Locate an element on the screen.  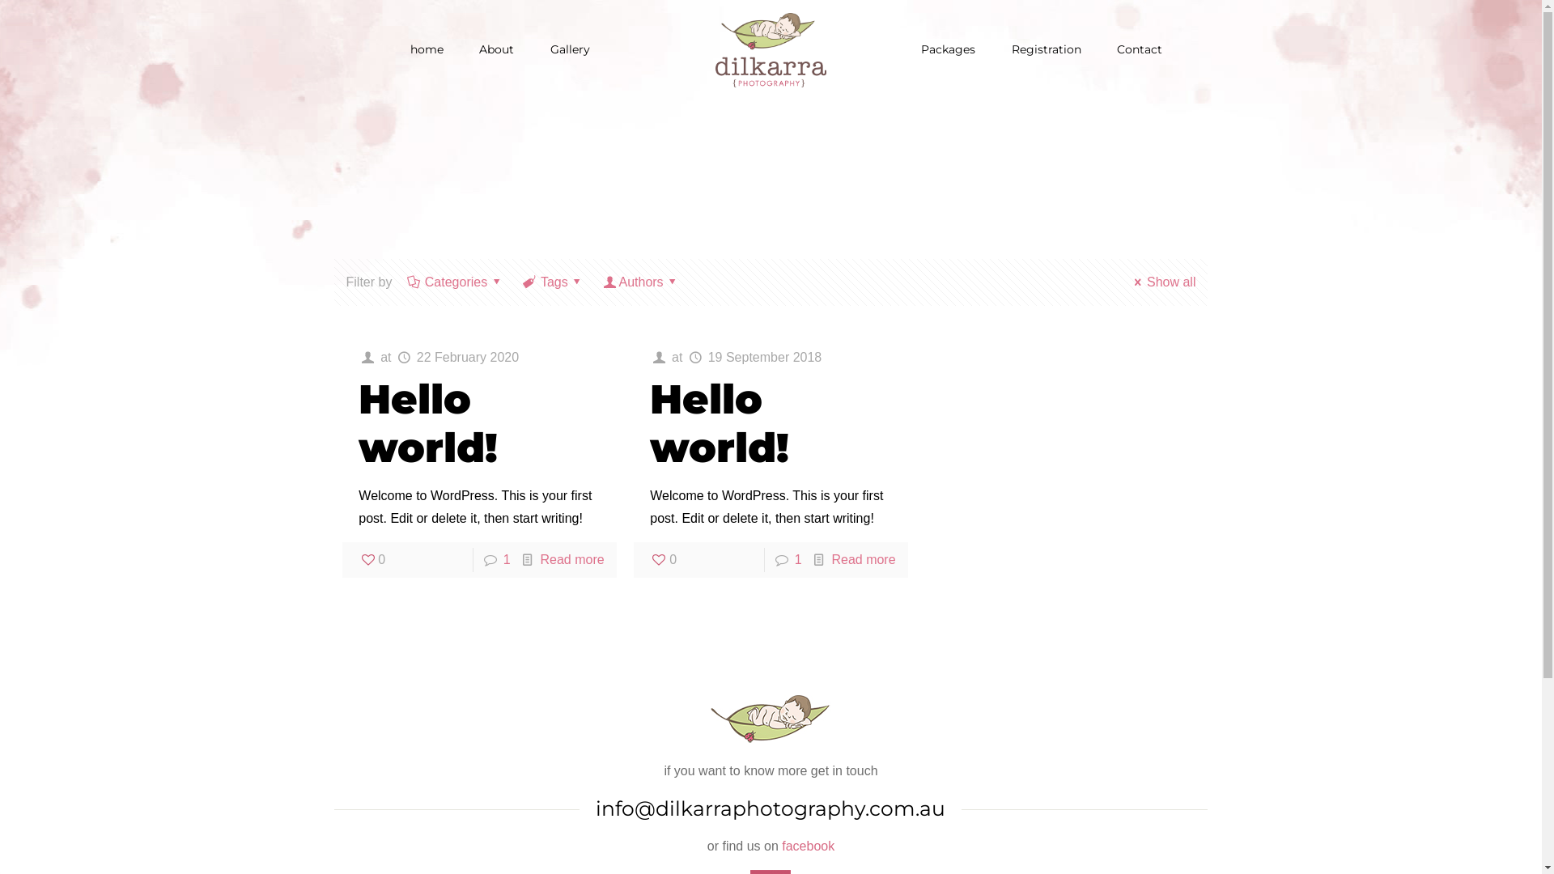
home is located at coordinates (427, 49).